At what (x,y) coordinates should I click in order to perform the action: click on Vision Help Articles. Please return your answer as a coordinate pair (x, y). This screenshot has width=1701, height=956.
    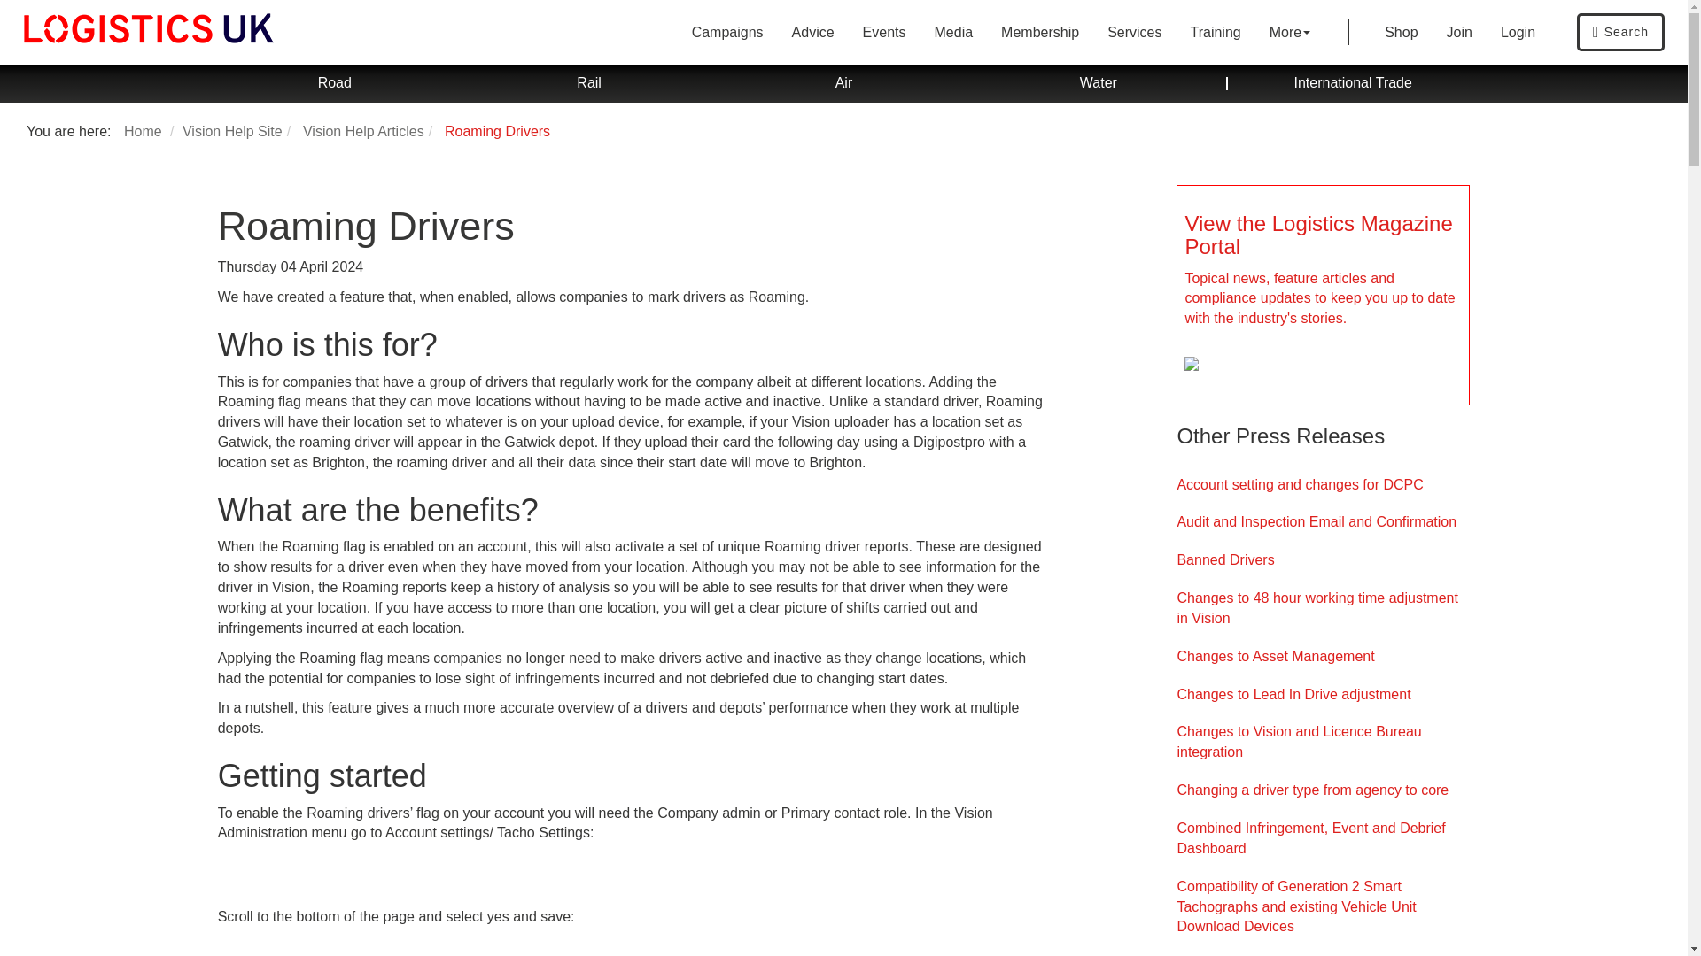
    Looking at the image, I should click on (363, 131).